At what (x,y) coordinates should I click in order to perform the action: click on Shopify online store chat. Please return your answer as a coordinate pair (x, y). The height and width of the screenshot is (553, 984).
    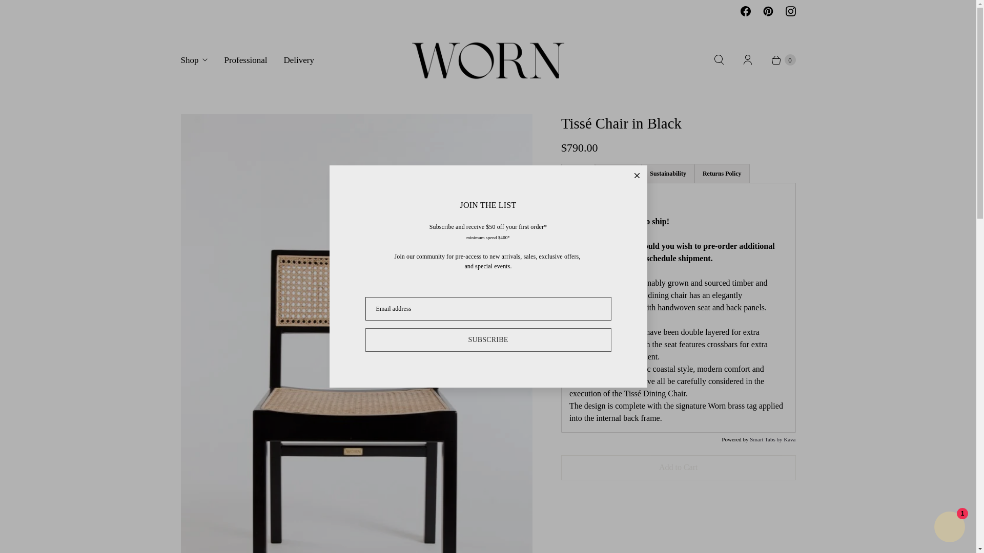
    Looking at the image, I should click on (949, 528).